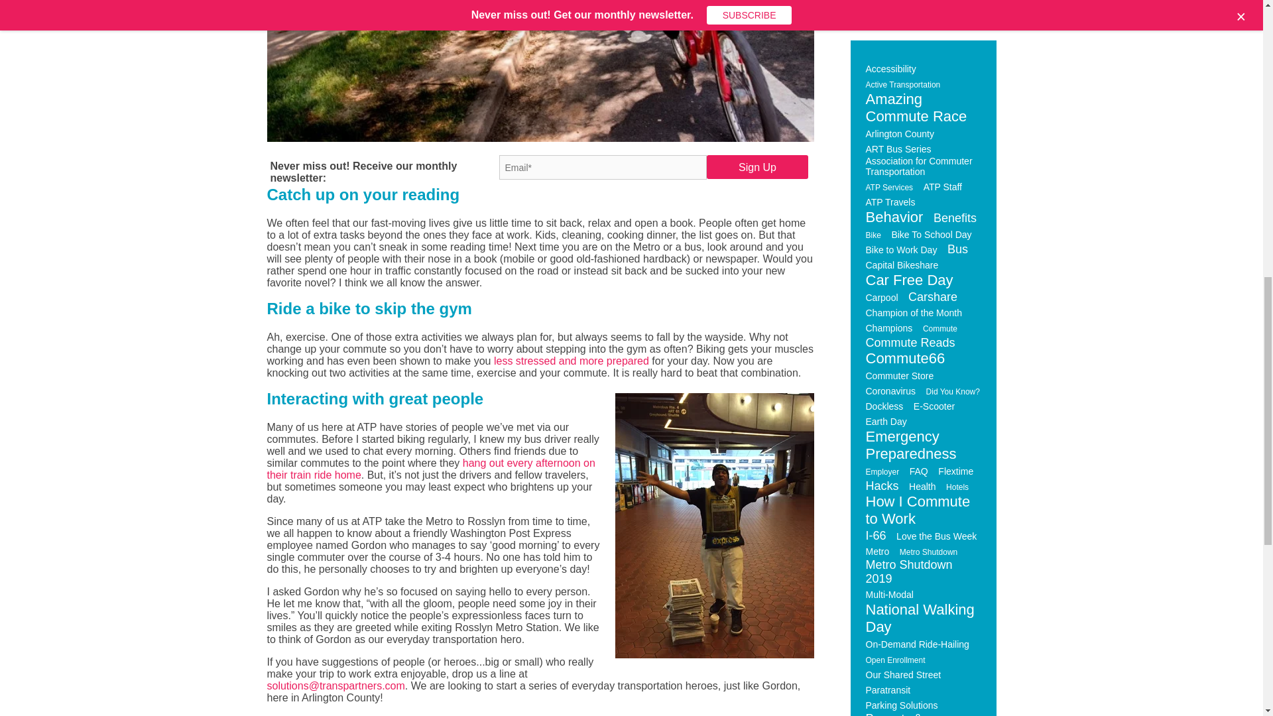  Describe the element at coordinates (540, 70) in the screenshot. I see `Capital Bikeshare rider in protected lane` at that location.